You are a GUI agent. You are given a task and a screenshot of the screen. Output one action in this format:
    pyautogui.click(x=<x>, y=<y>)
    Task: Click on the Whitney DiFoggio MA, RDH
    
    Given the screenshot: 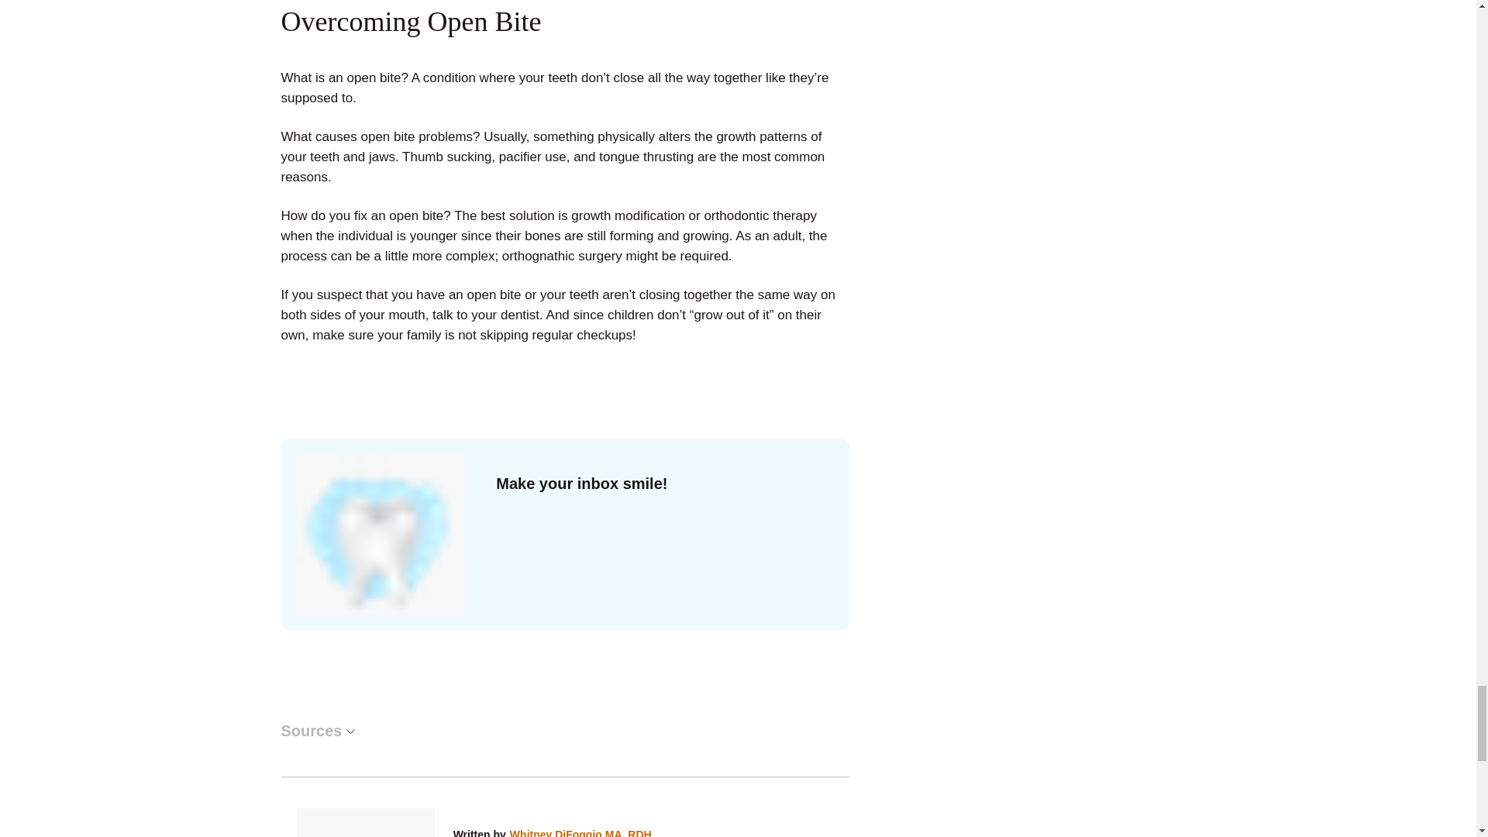 What is the action you would take?
    pyautogui.click(x=580, y=832)
    